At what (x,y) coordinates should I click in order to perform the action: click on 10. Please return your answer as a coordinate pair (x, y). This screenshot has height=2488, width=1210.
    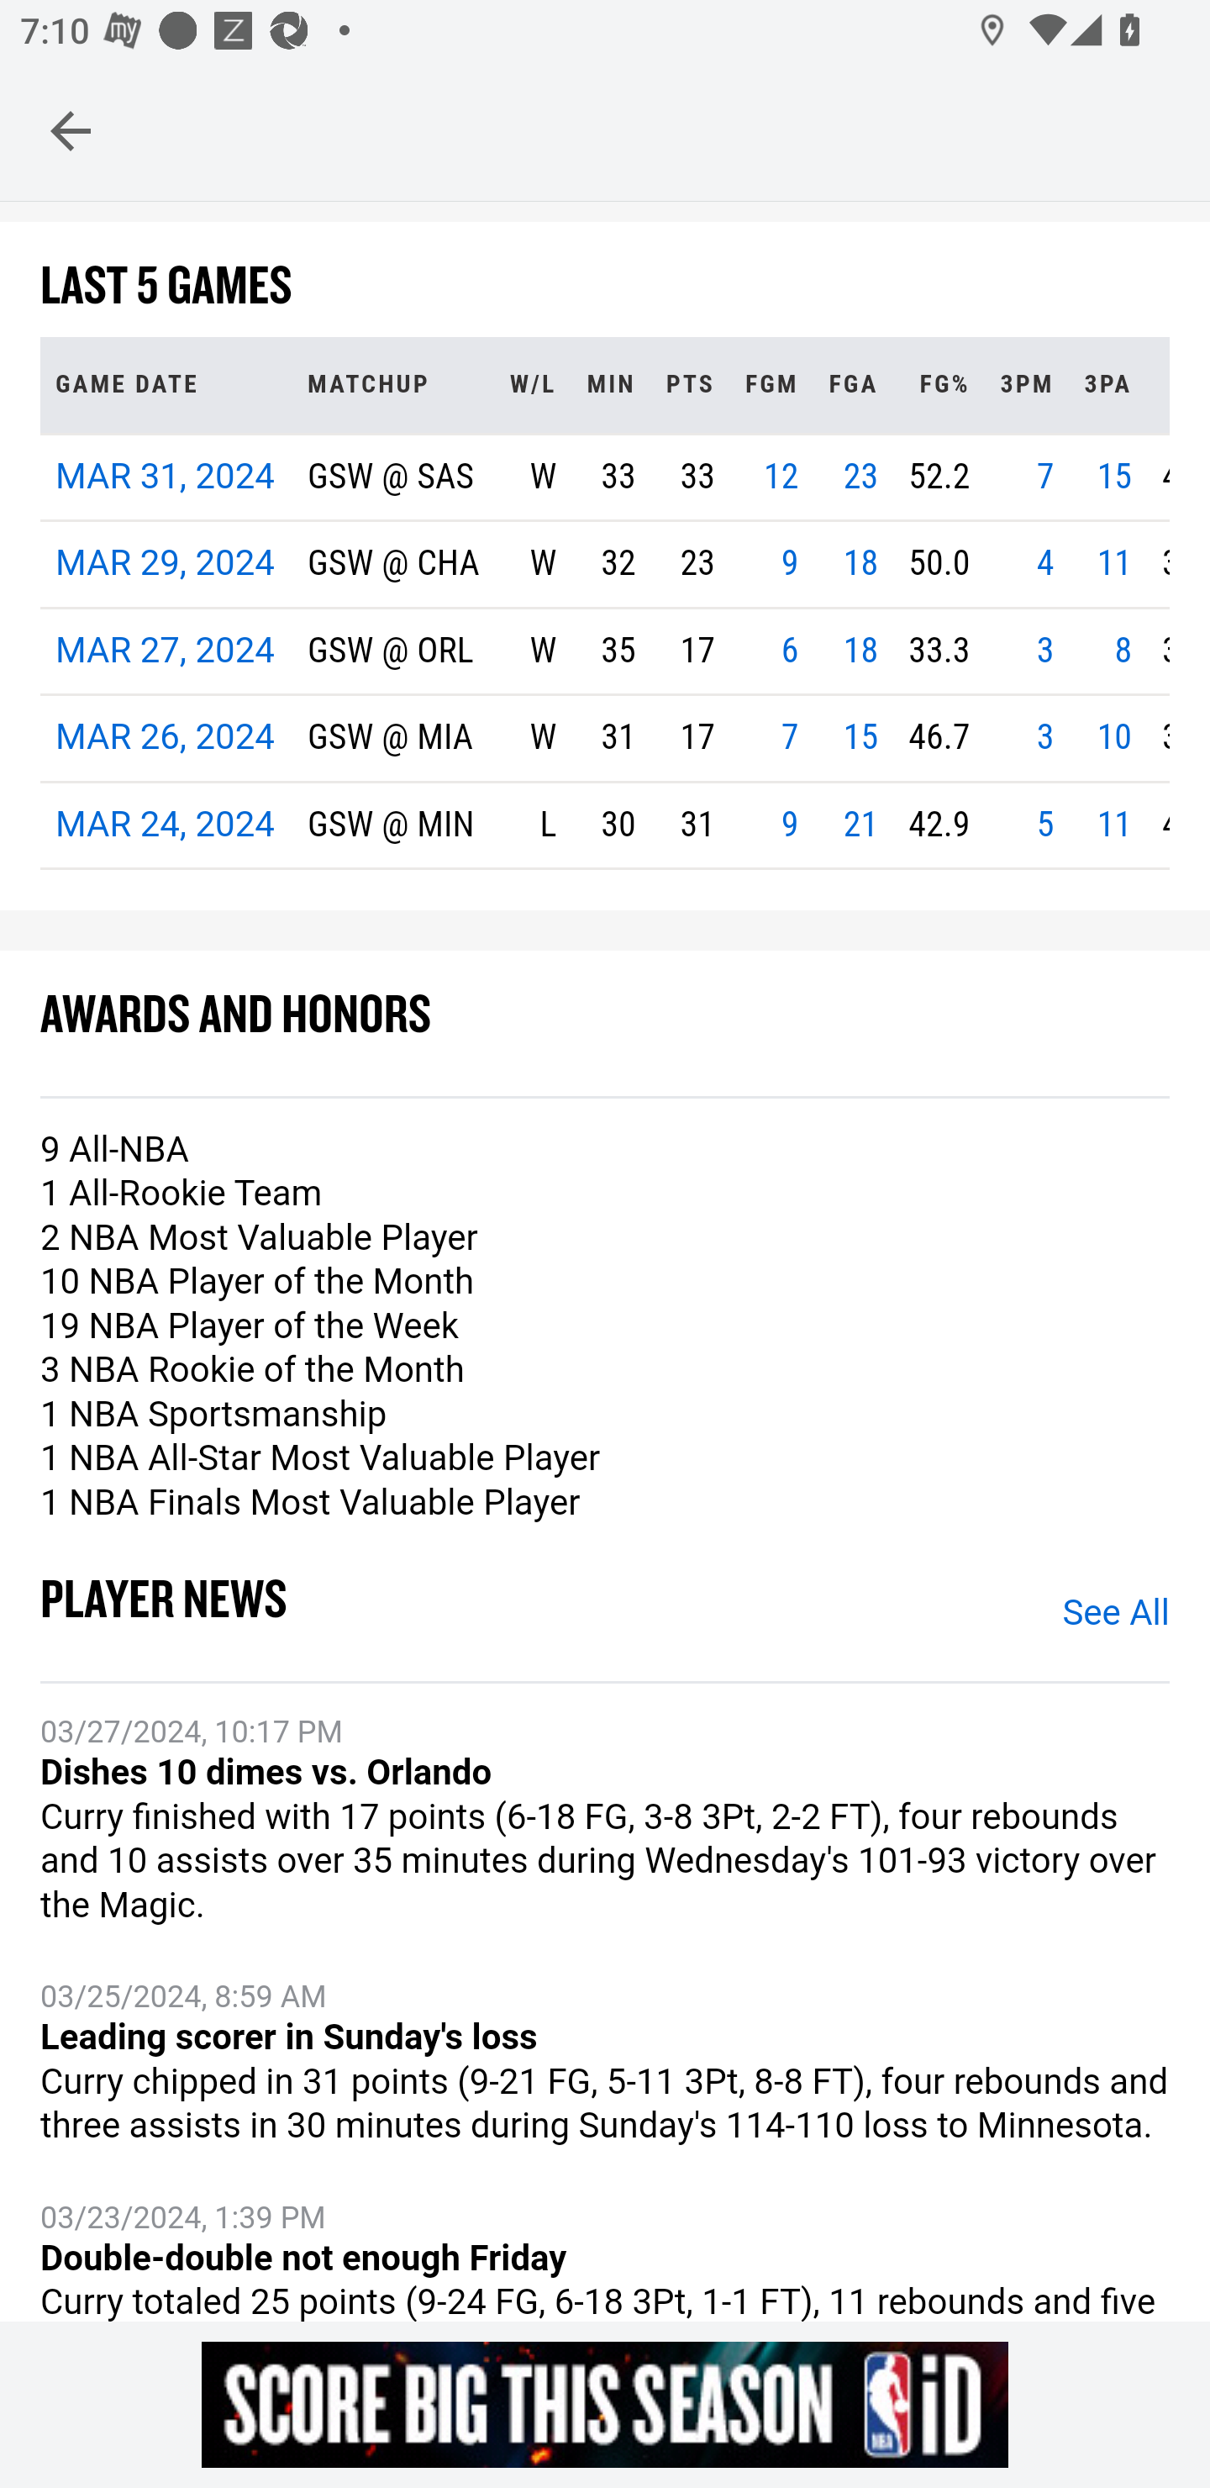
    Looking at the image, I should click on (1115, 740).